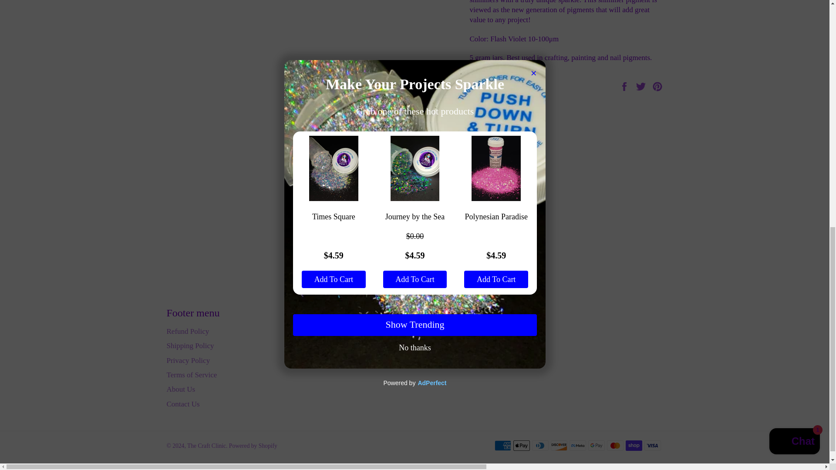 The height and width of the screenshot is (470, 836). What do you see at coordinates (625, 85) in the screenshot?
I see `Share on Facebook` at bounding box center [625, 85].